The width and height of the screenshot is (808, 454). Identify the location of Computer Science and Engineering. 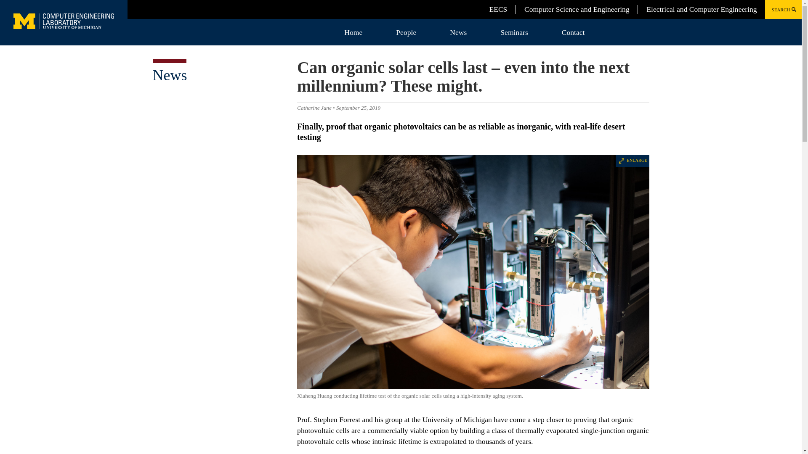
(577, 9).